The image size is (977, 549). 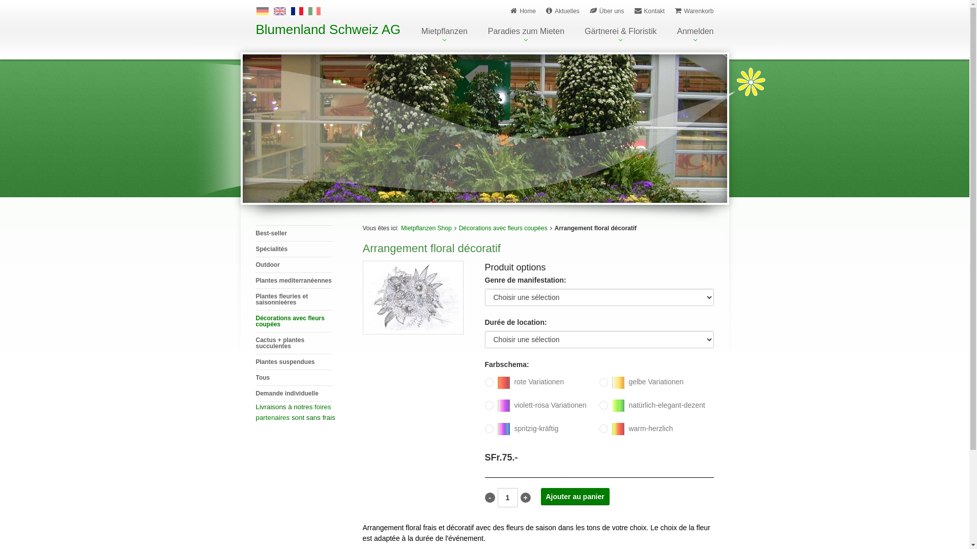 What do you see at coordinates (445, 35) in the screenshot?
I see `Mietpflanzen` at bounding box center [445, 35].